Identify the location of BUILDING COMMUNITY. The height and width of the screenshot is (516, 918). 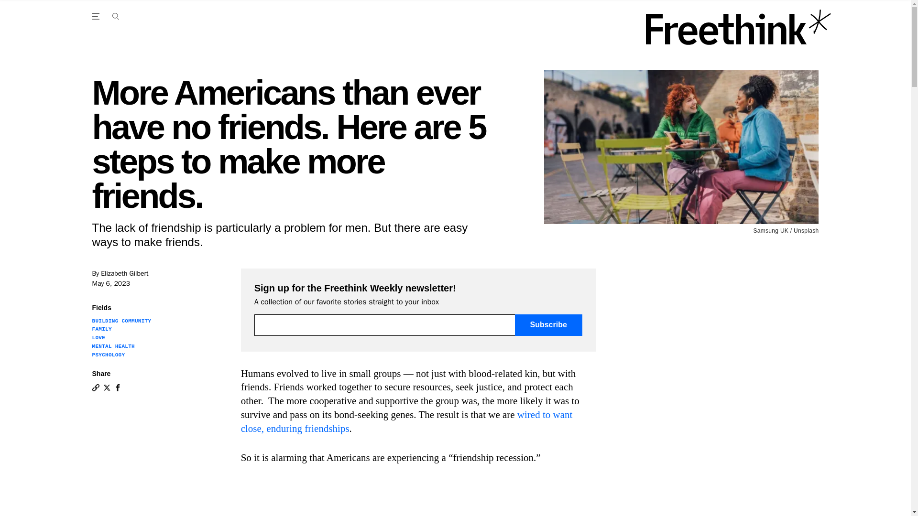
(121, 321).